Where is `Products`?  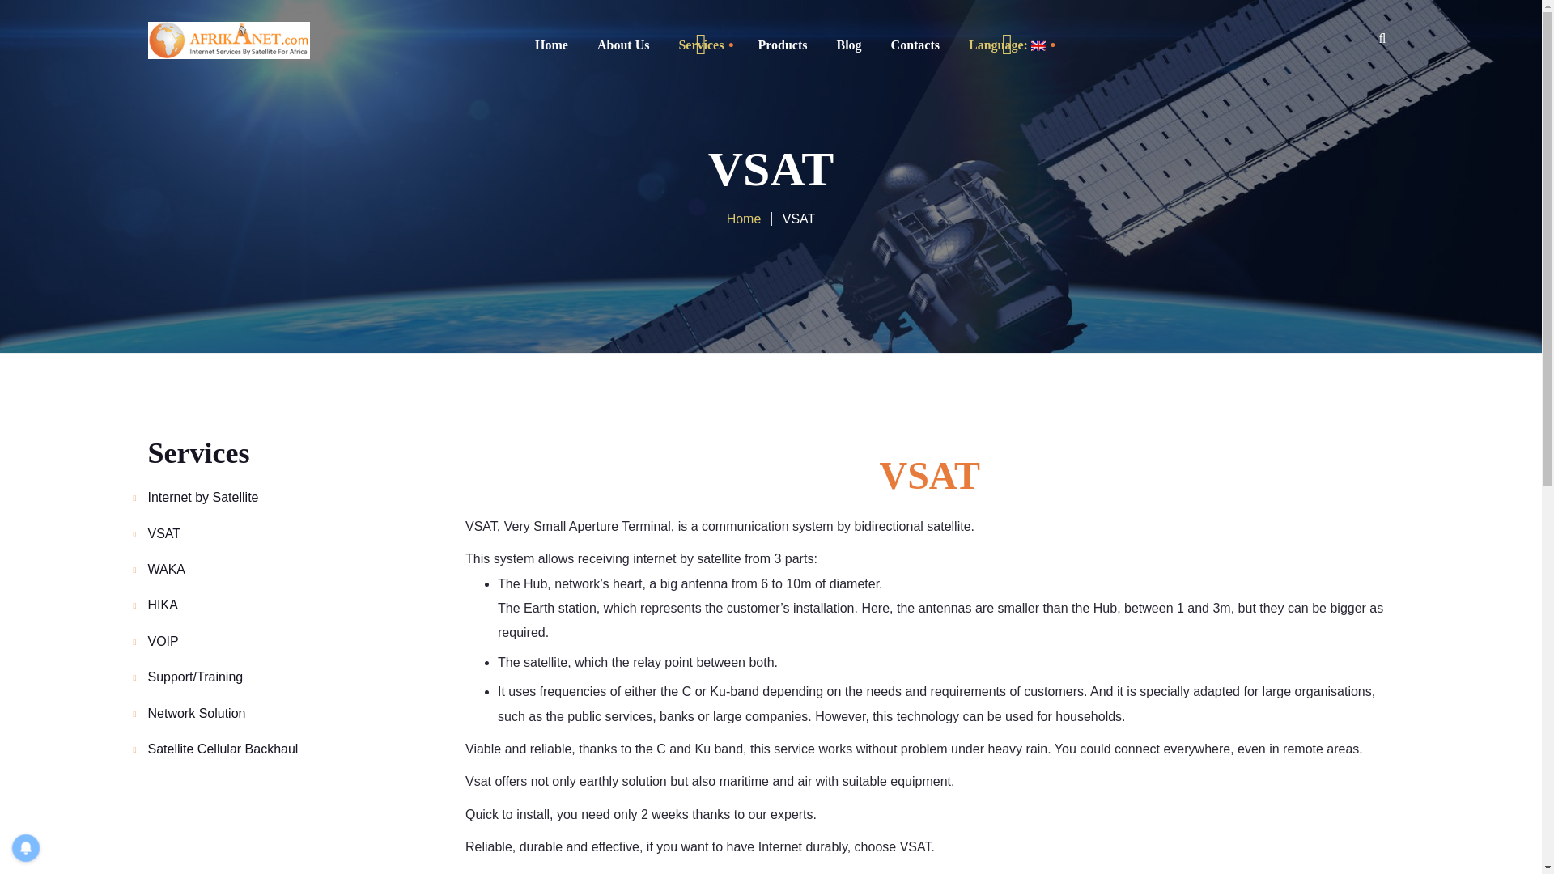
Products is located at coordinates (782, 45).